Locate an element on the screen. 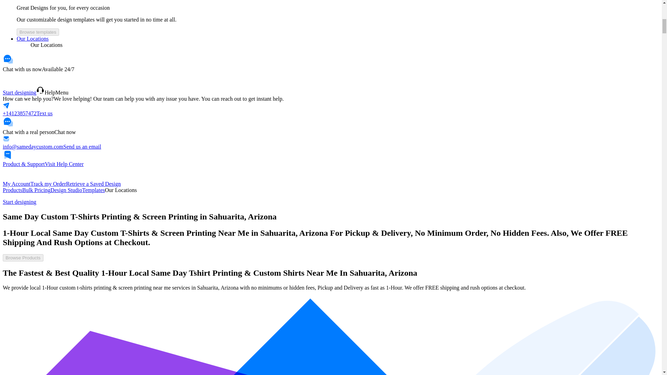 This screenshot has width=667, height=375. Retrieve a Saved Design is located at coordinates (93, 183).